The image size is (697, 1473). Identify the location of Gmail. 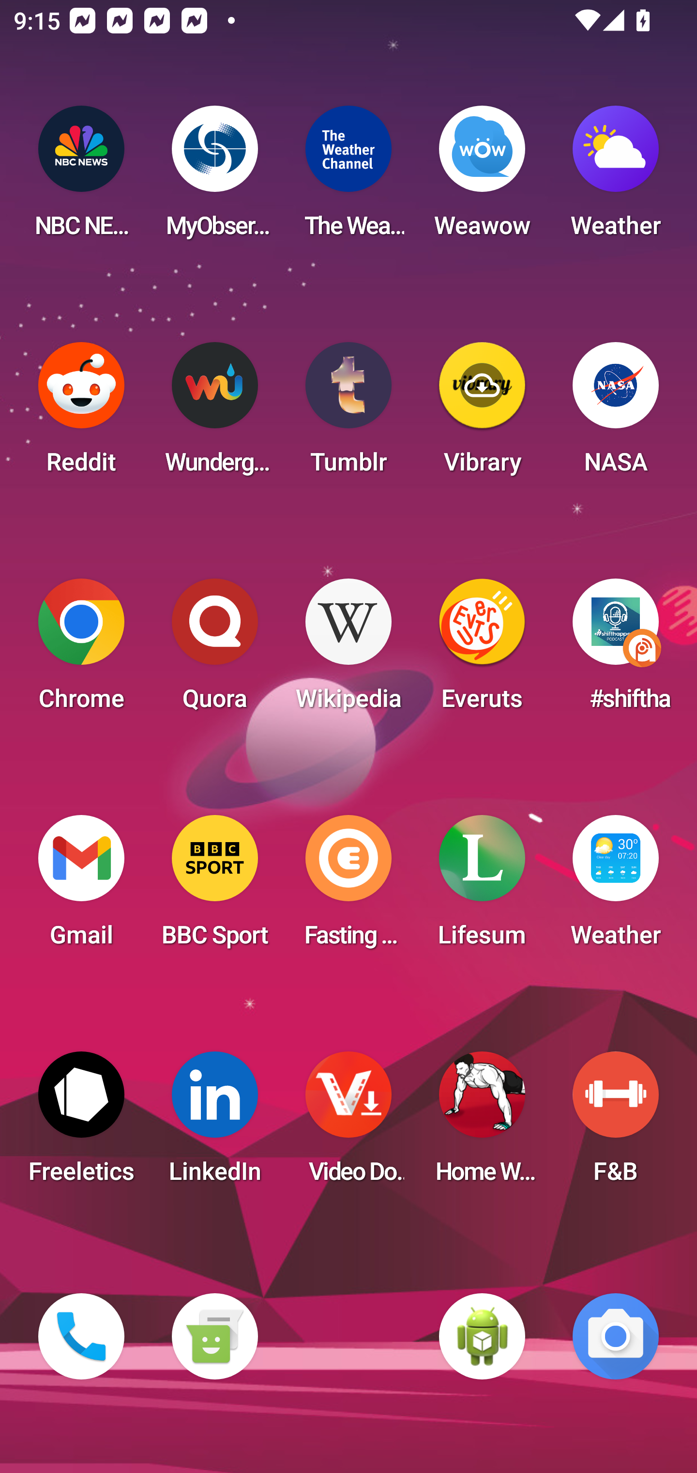
(81, 887).